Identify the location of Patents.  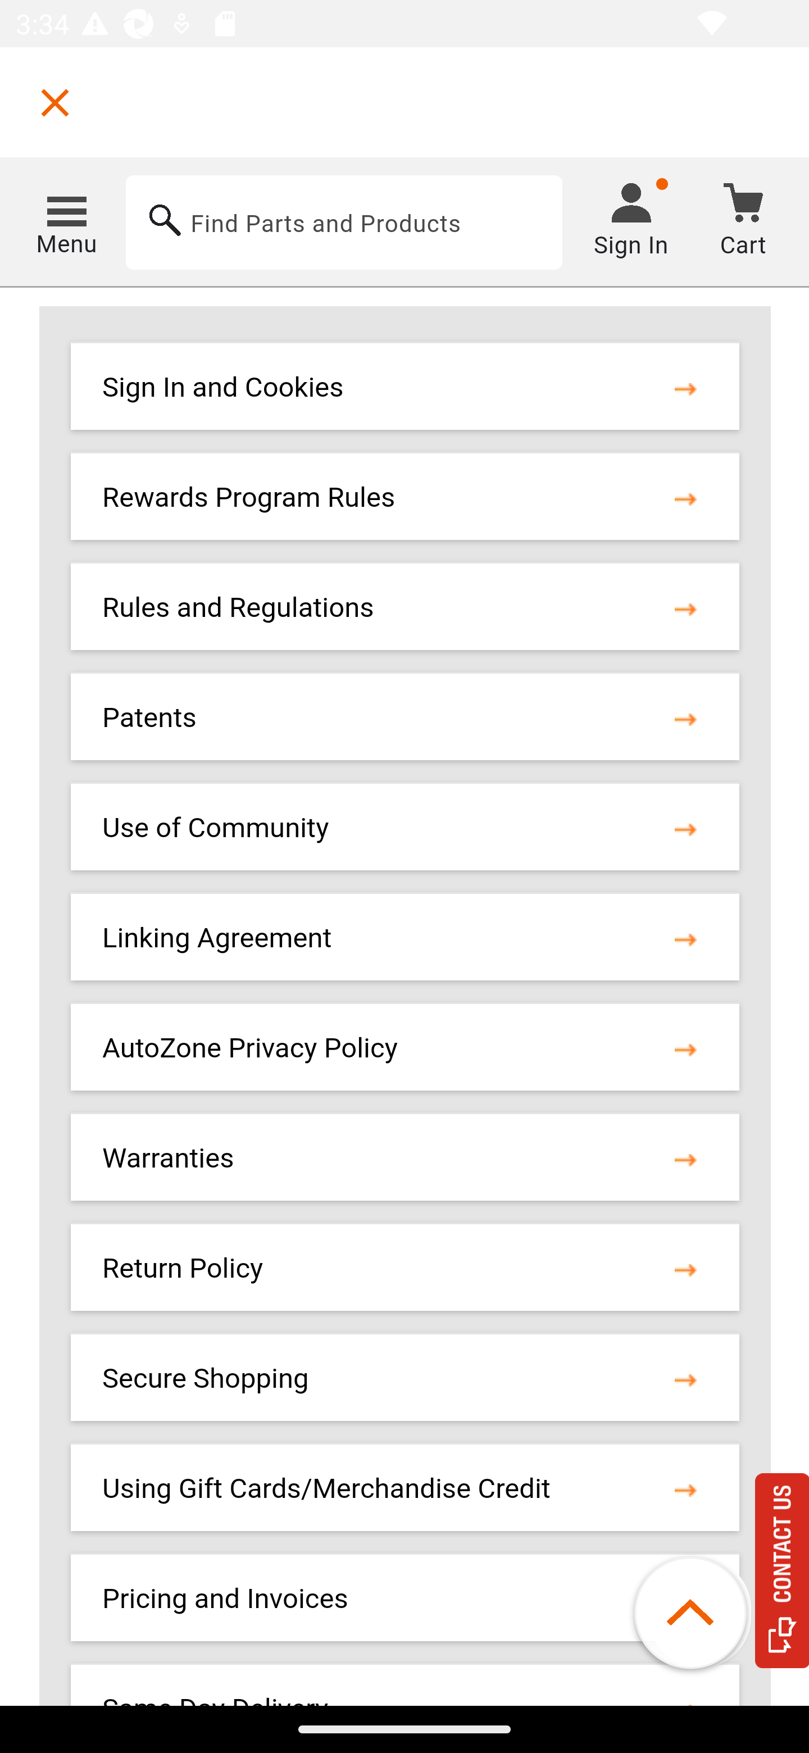
(149, 719).